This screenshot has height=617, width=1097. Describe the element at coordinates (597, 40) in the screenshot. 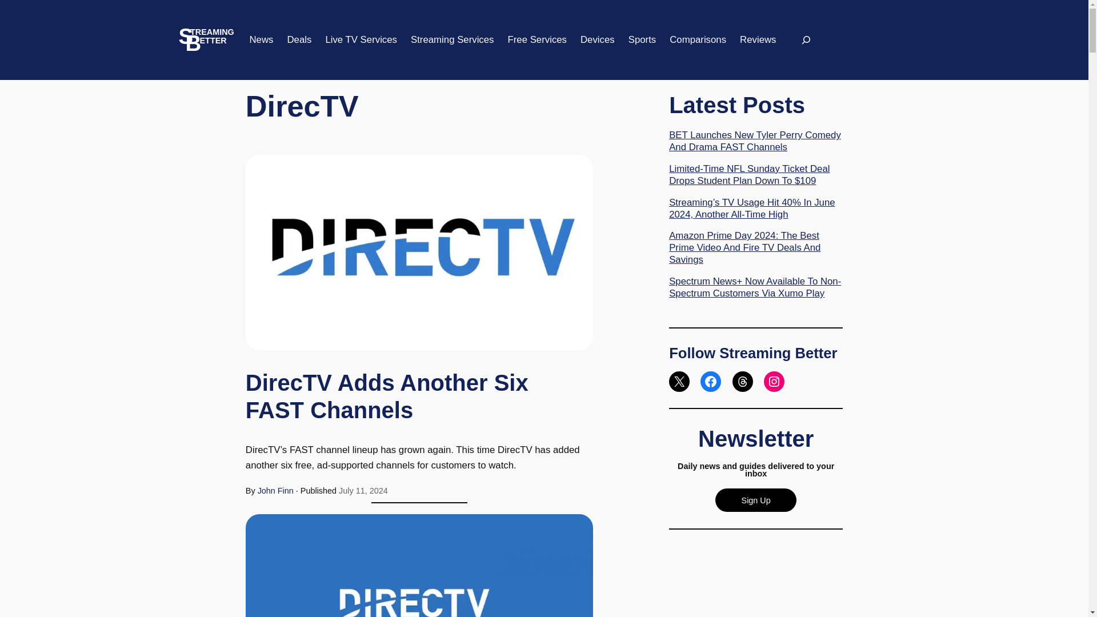

I see `Devices` at that location.